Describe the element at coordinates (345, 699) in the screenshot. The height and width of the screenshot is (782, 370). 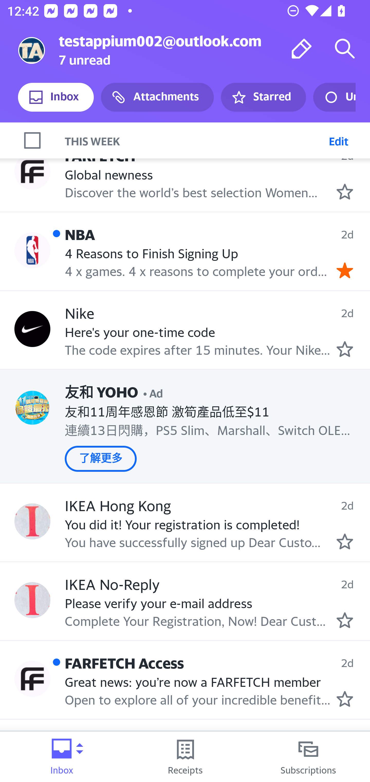
I see `Mark as starred.` at that location.